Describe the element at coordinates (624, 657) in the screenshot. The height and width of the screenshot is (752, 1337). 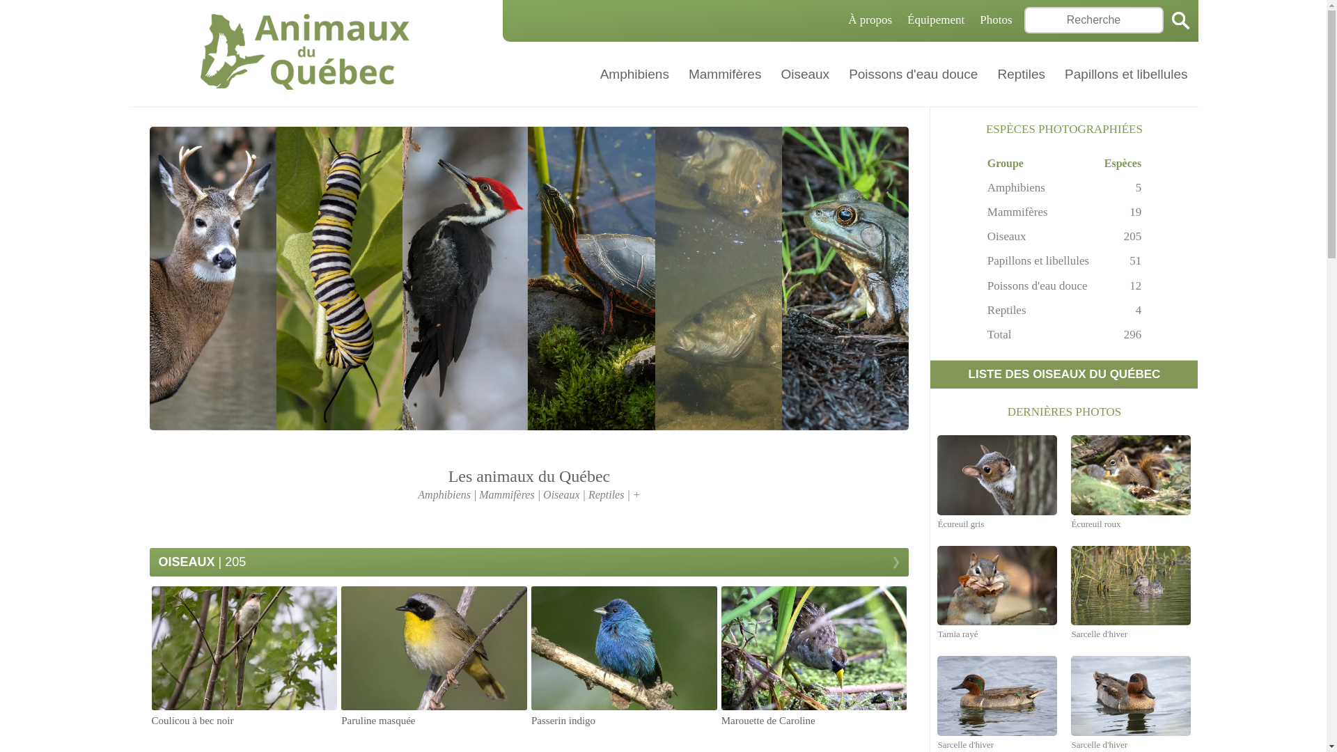
I see `Passerin indigo` at that location.